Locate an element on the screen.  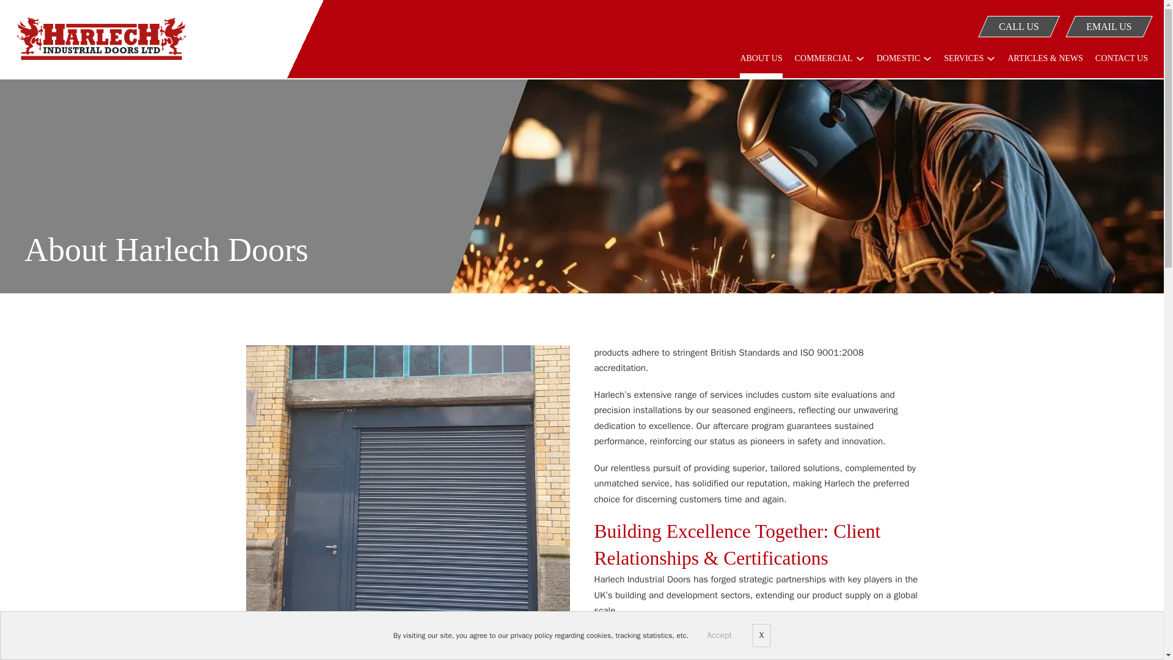
EMAIL US is located at coordinates (1105, 26).